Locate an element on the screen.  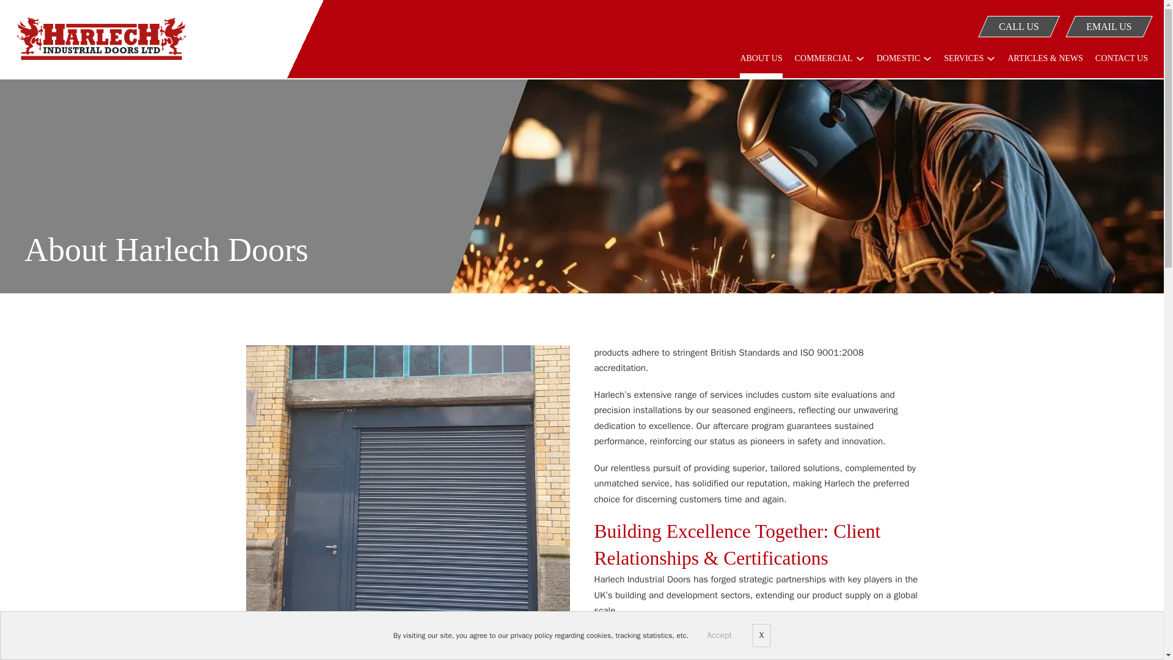
EMAIL US is located at coordinates (1105, 26).